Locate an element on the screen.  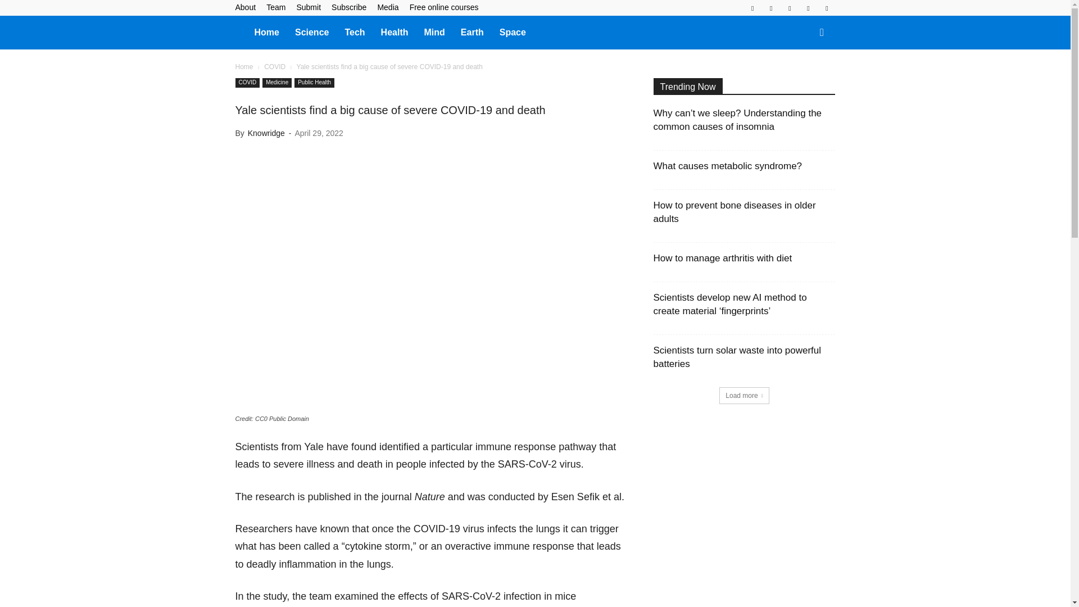
Team is located at coordinates (276, 7).